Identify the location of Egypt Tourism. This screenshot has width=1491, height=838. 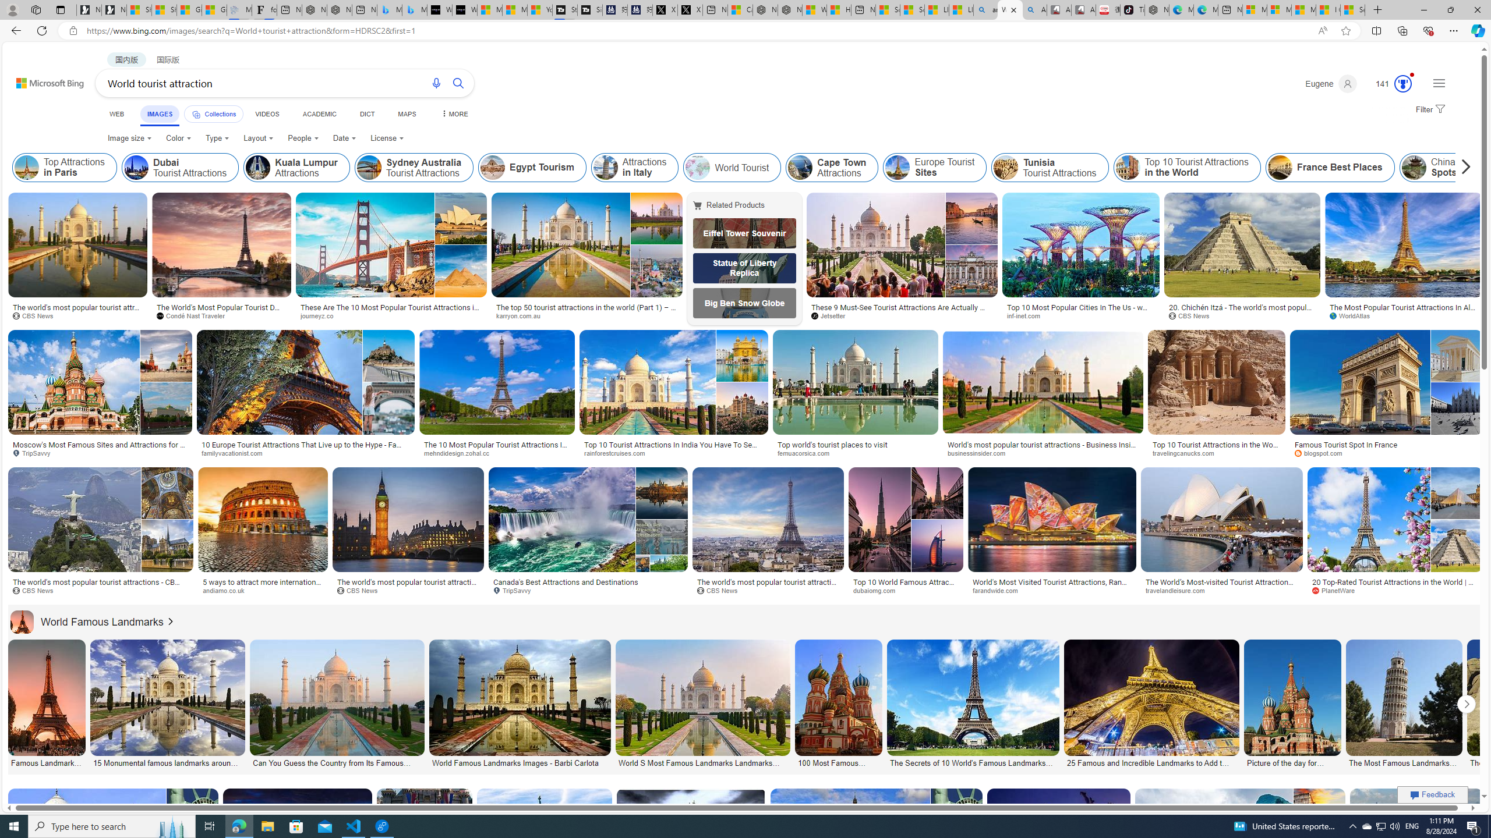
(493, 168).